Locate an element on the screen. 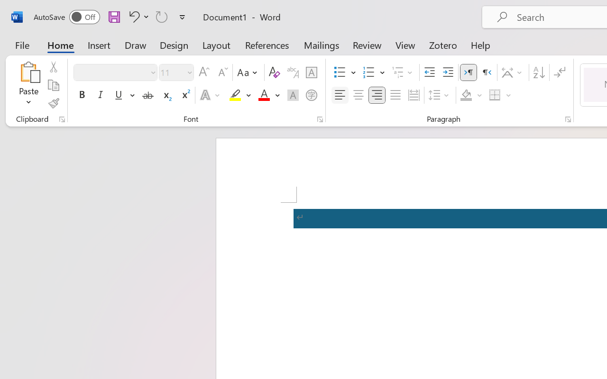 This screenshot has height=379, width=607. Text Highlight Color RGB(255, 255, 0) is located at coordinates (235, 95).